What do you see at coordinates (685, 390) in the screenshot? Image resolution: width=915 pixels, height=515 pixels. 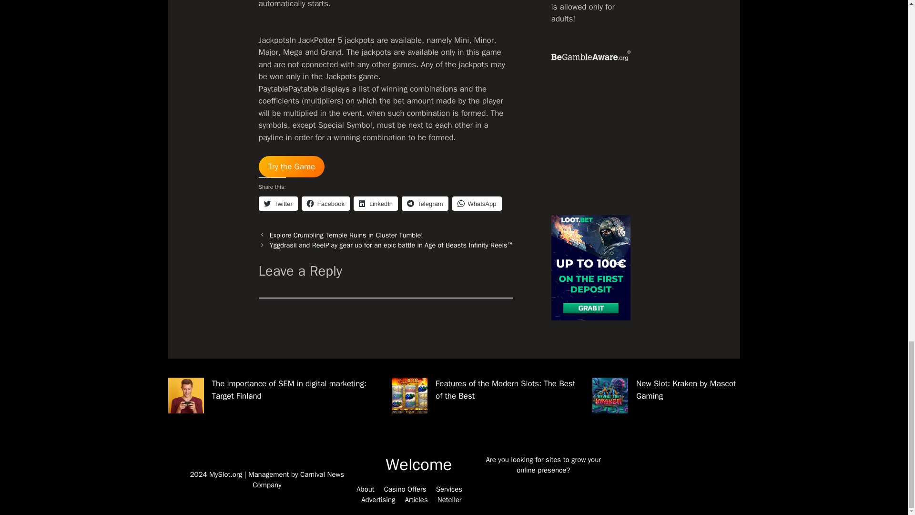 I see `New Slot: Kraken by Mascot Gaming` at bounding box center [685, 390].